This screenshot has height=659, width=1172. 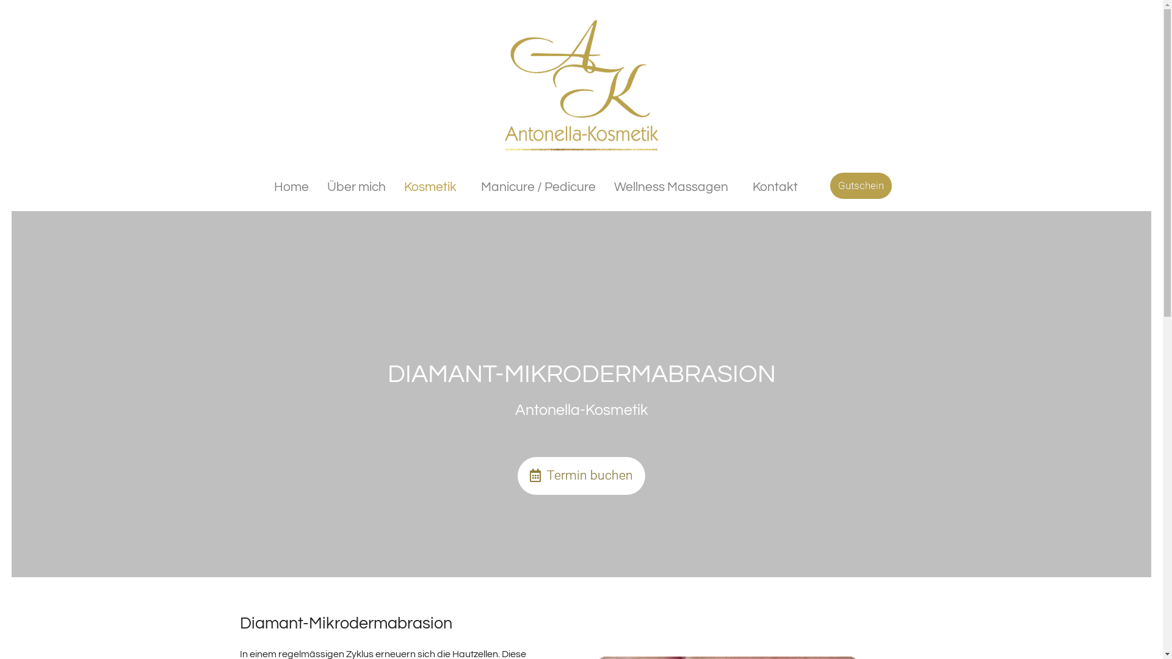 I want to click on Termin buchen, so click(x=581, y=476).